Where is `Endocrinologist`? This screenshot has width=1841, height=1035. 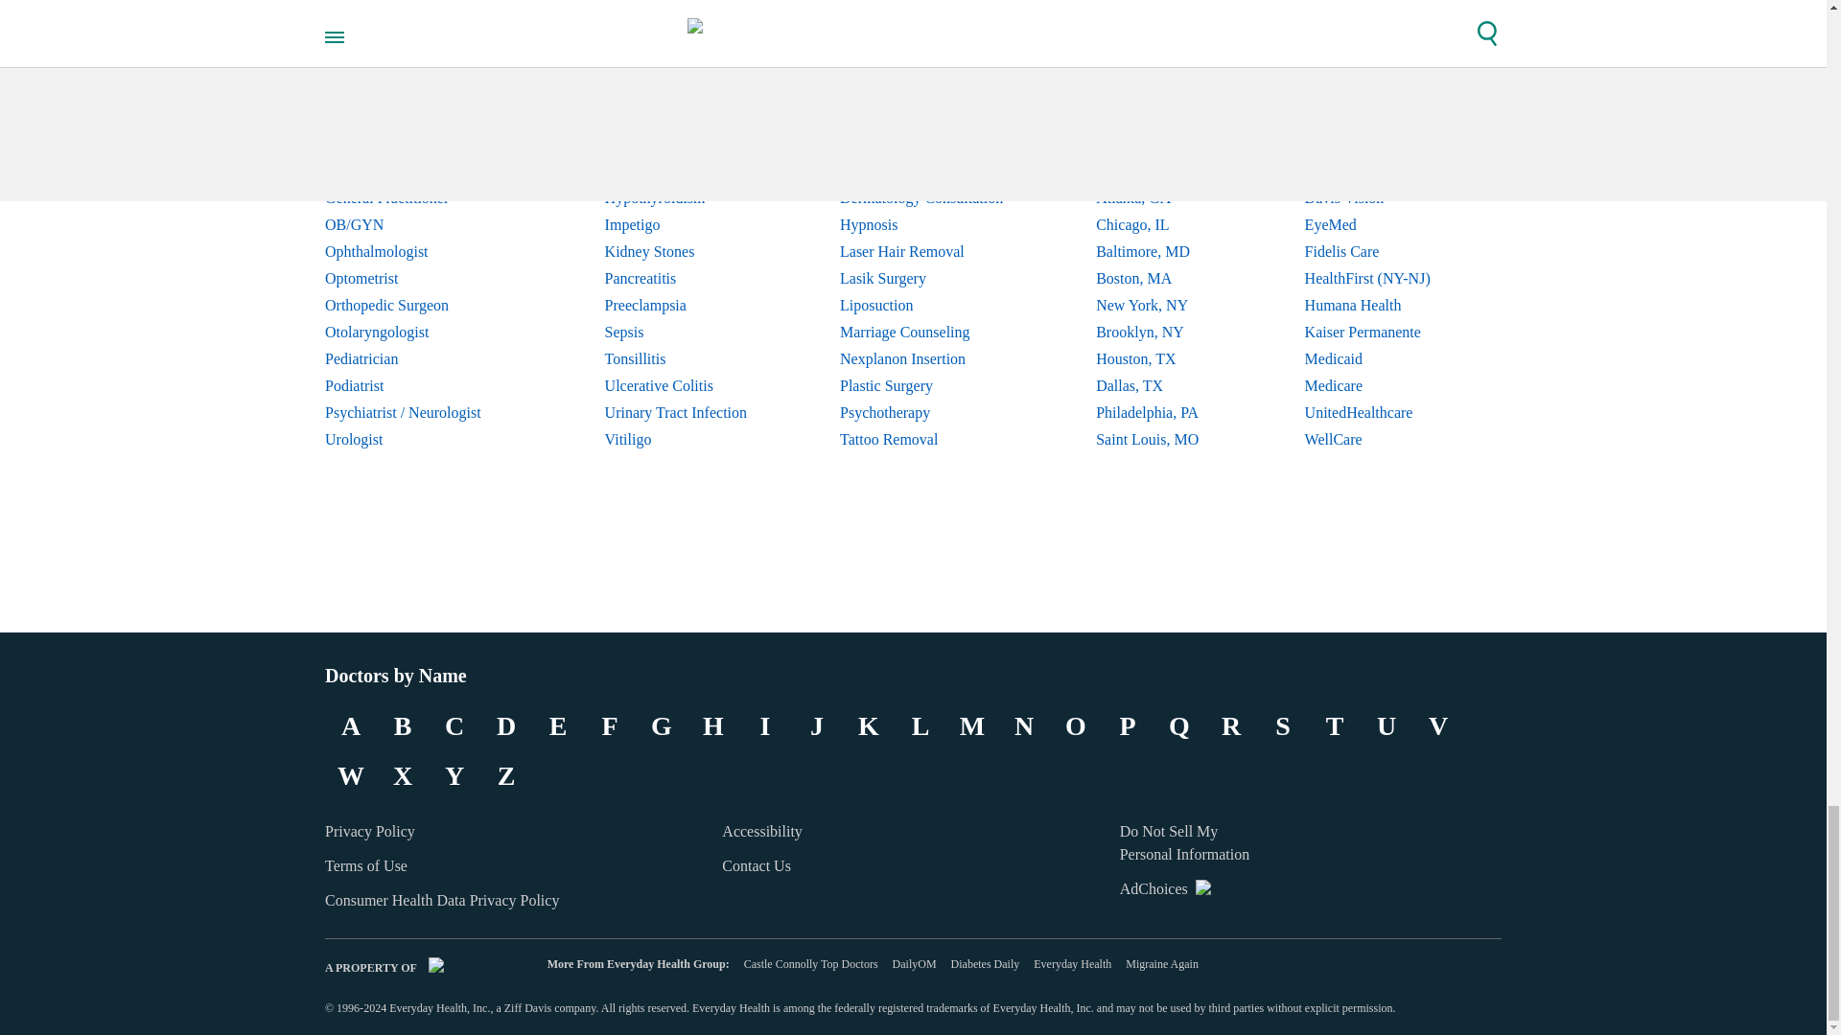
Endocrinologist is located at coordinates (418, 145).